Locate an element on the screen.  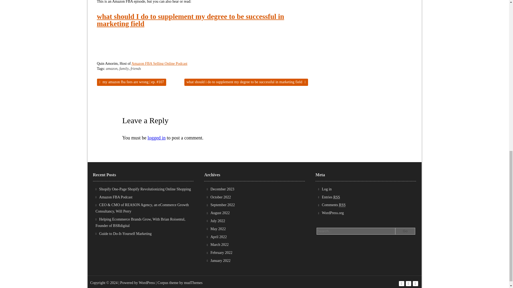
Amazon FBA Selling Online Podcast is located at coordinates (159, 63).